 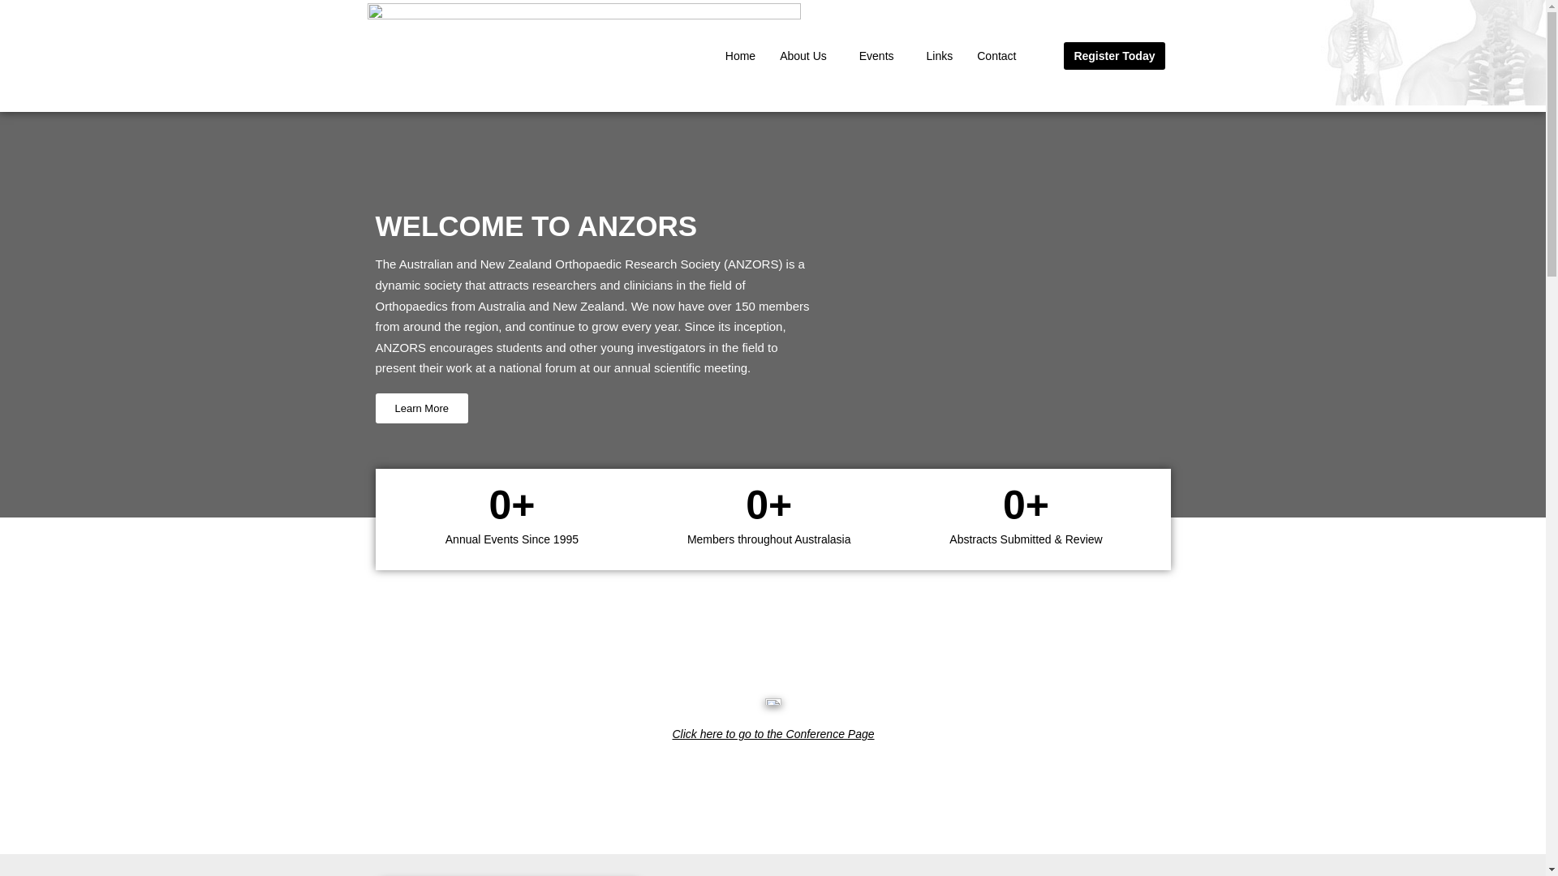 What do you see at coordinates (740, 56) in the screenshot?
I see `Home` at bounding box center [740, 56].